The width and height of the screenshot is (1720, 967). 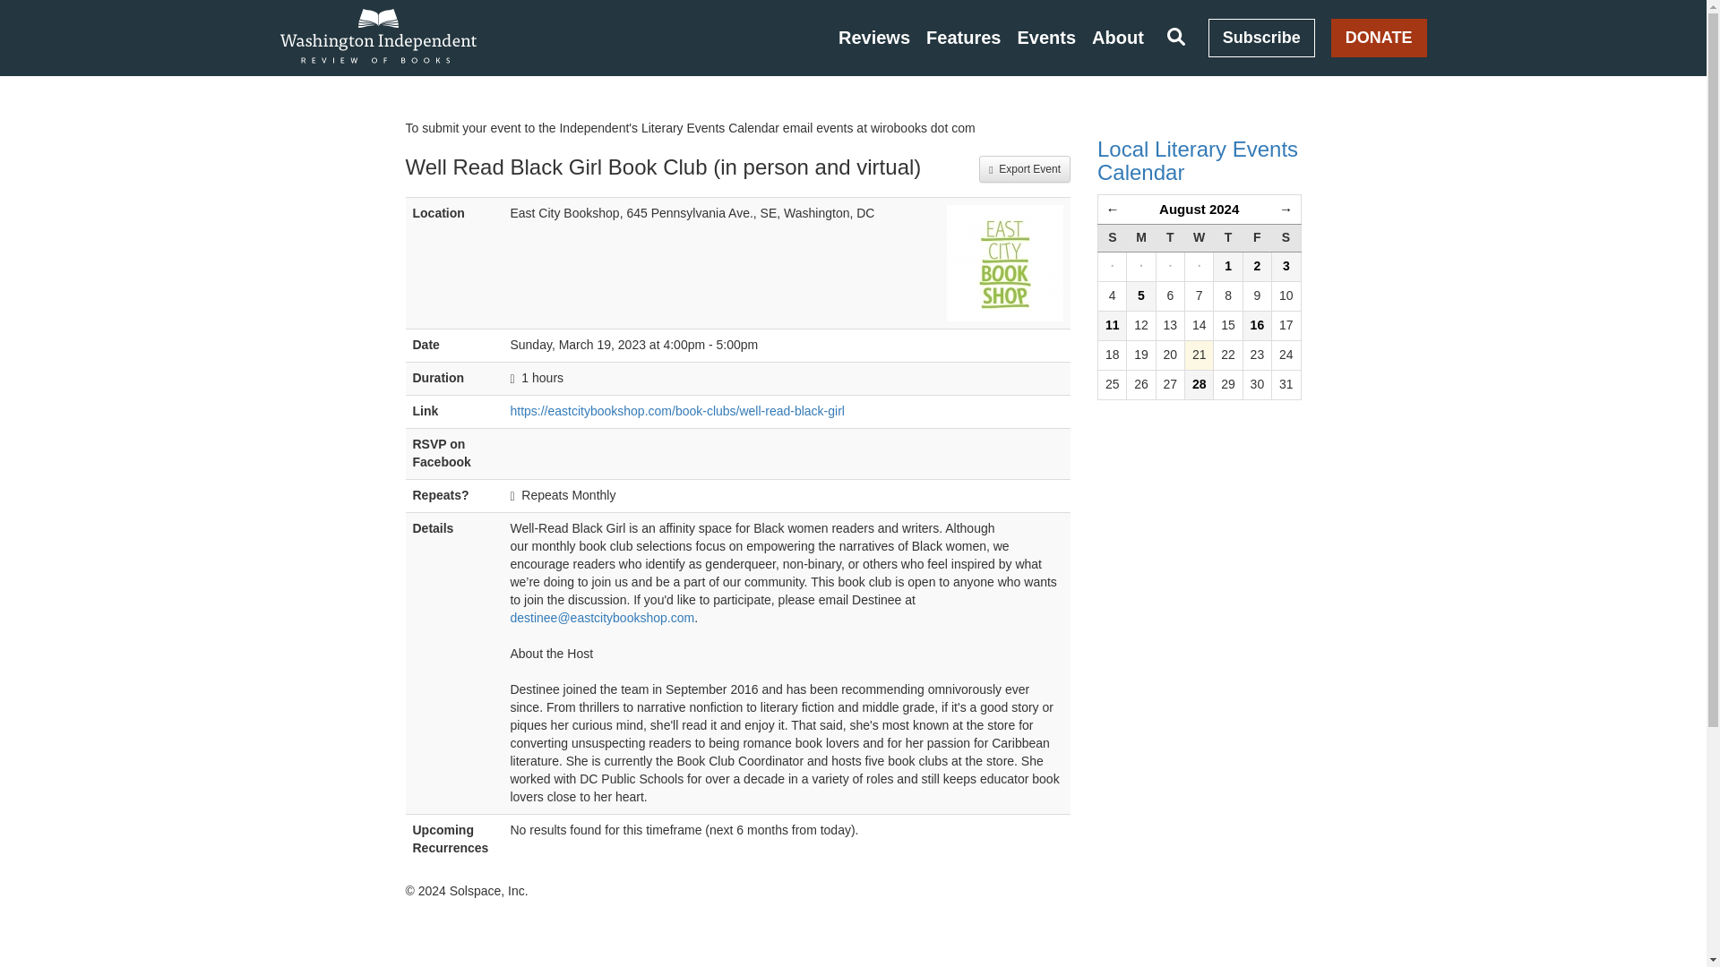 I want to click on 16, so click(x=1257, y=326).